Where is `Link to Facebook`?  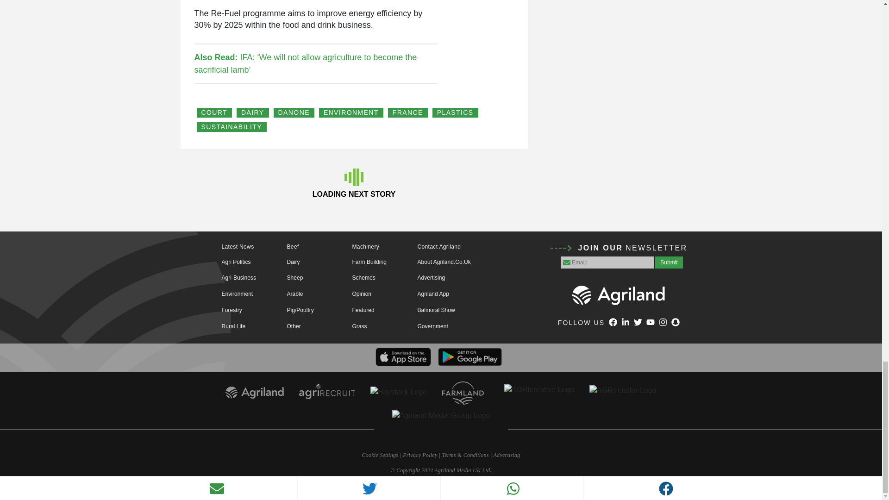 Link to Facebook is located at coordinates (613, 323).